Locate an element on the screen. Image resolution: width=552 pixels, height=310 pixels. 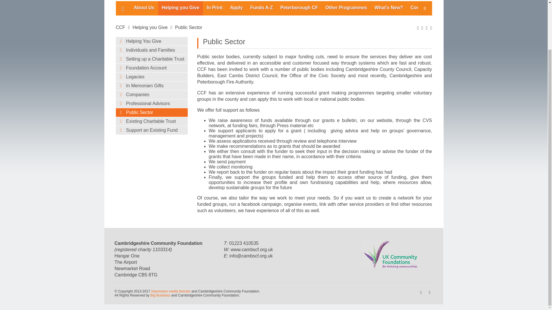
Save article as PDF is located at coordinates (422, 28).